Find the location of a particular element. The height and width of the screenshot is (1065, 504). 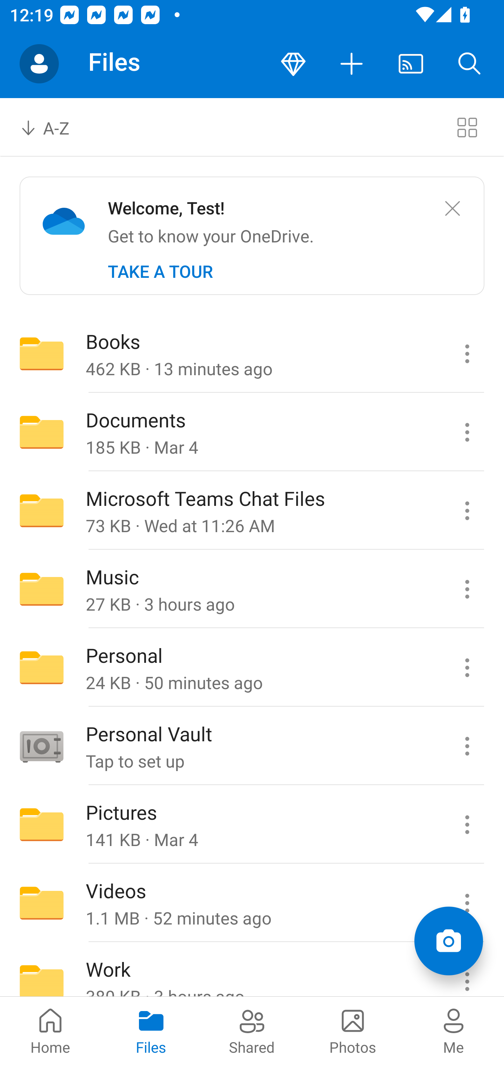

Shared pivot Shared is located at coordinates (252, 1031).